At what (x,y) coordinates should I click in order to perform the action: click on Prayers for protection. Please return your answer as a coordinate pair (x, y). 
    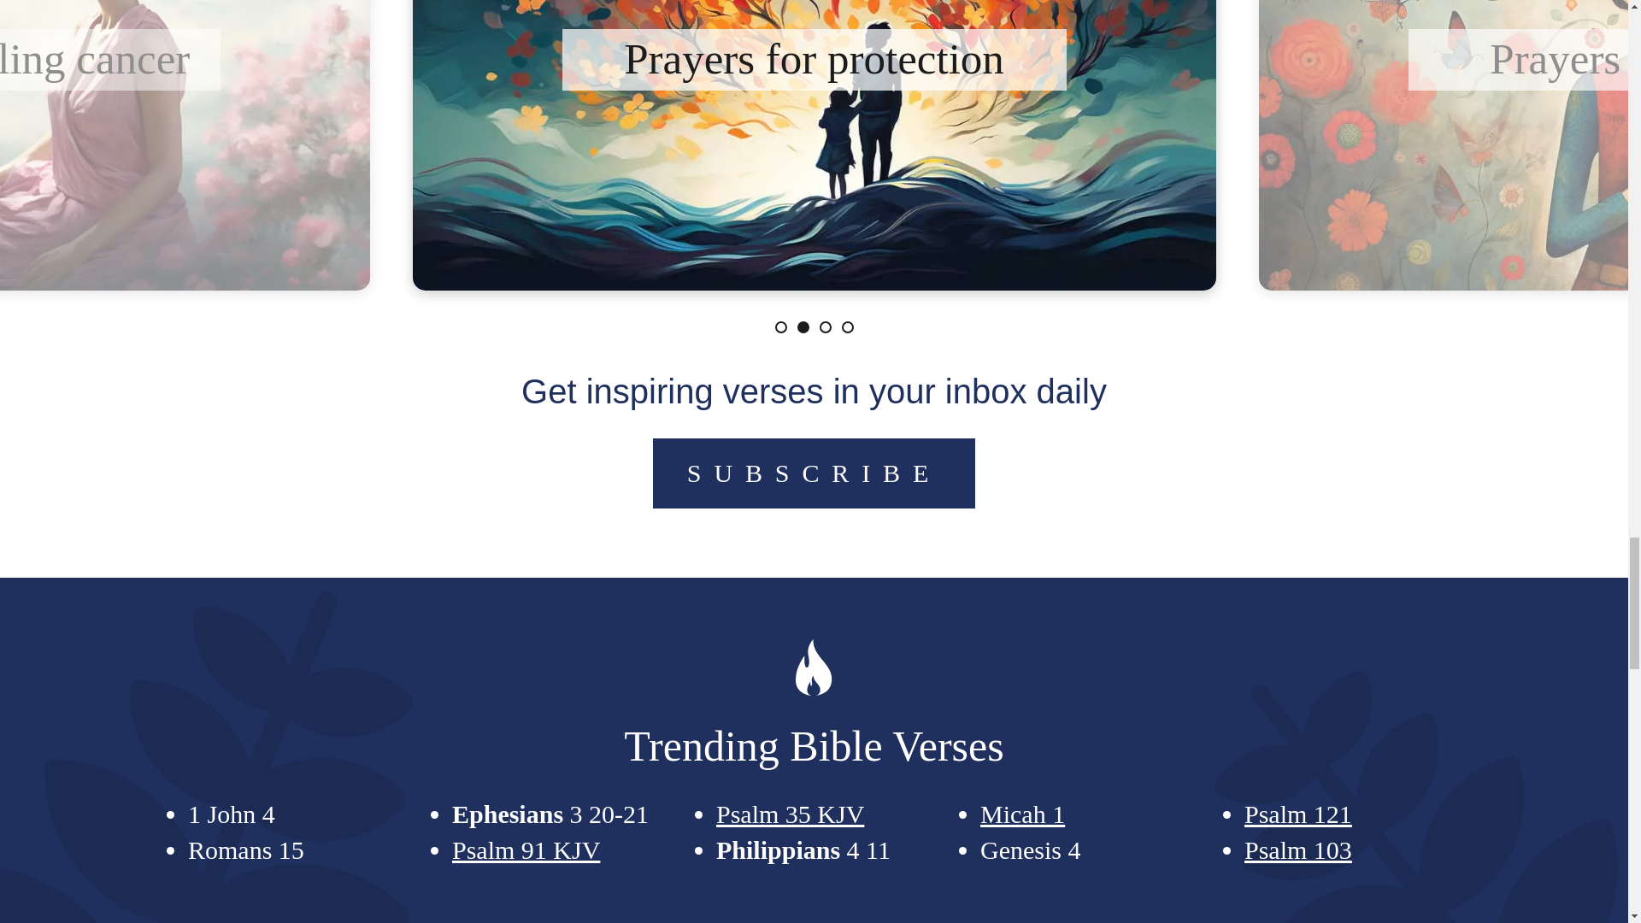
    Looking at the image, I should click on (815, 58).